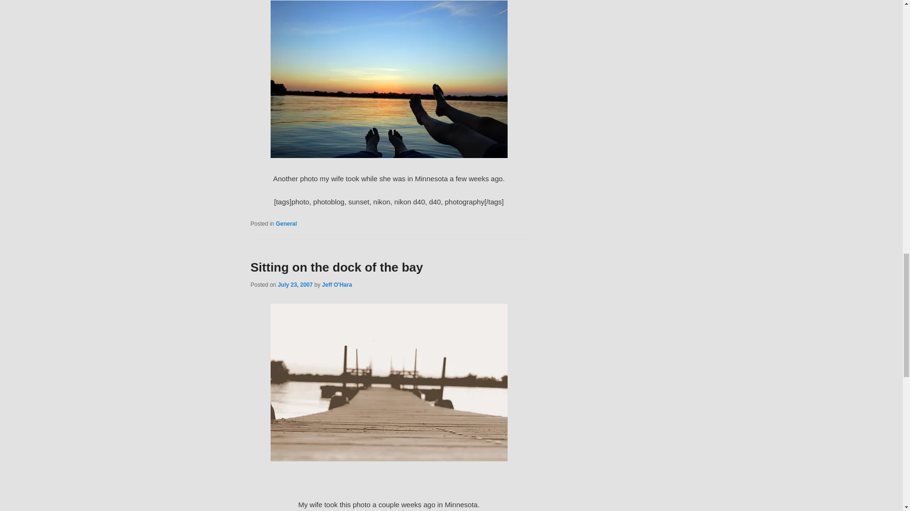  I want to click on July 23, 2007, so click(295, 285).